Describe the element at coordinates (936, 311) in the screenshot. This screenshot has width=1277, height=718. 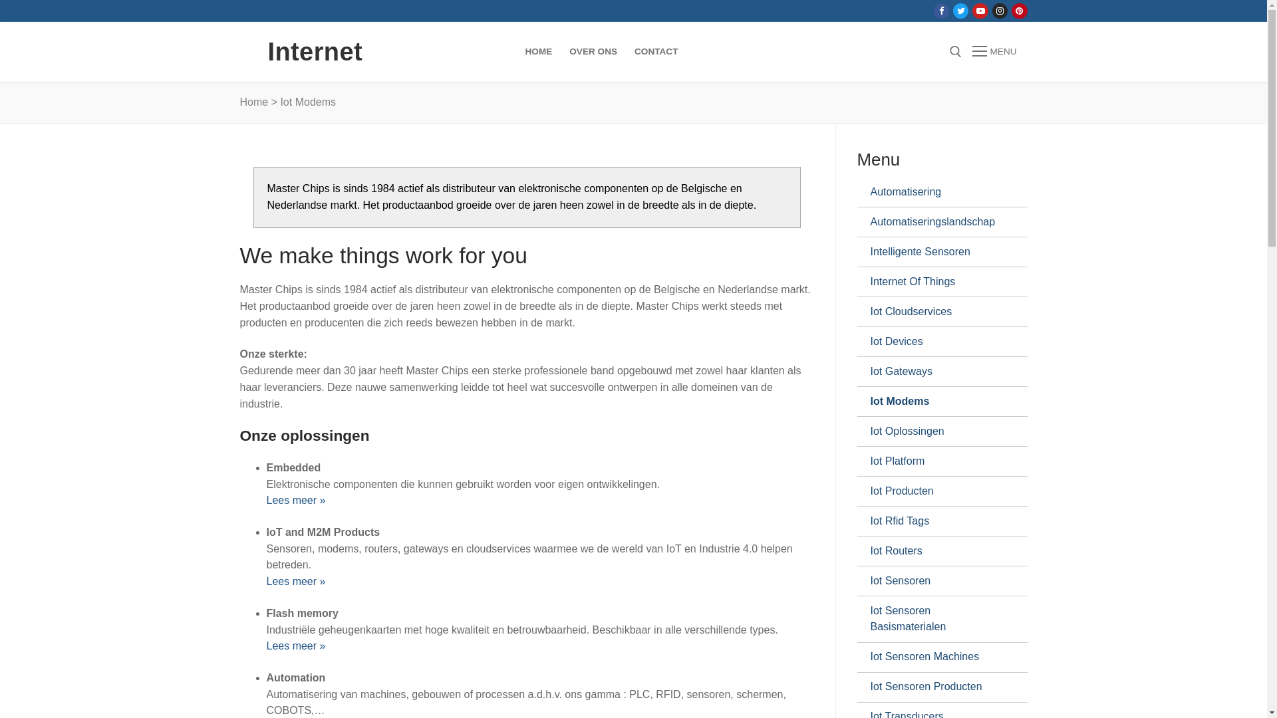
I see `Iot Cloudservices` at that location.